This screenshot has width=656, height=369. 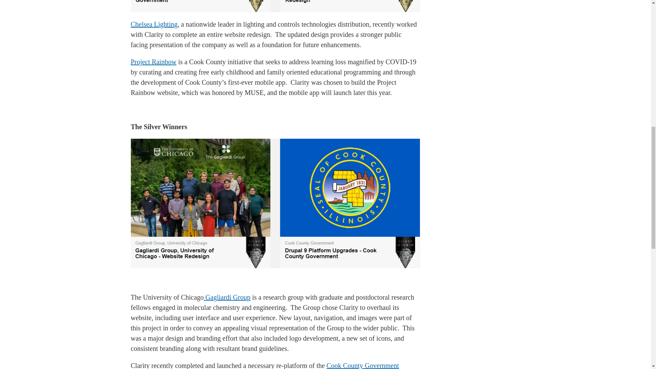 What do you see at coordinates (227, 297) in the screenshot?
I see `Gagliardi Group` at bounding box center [227, 297].